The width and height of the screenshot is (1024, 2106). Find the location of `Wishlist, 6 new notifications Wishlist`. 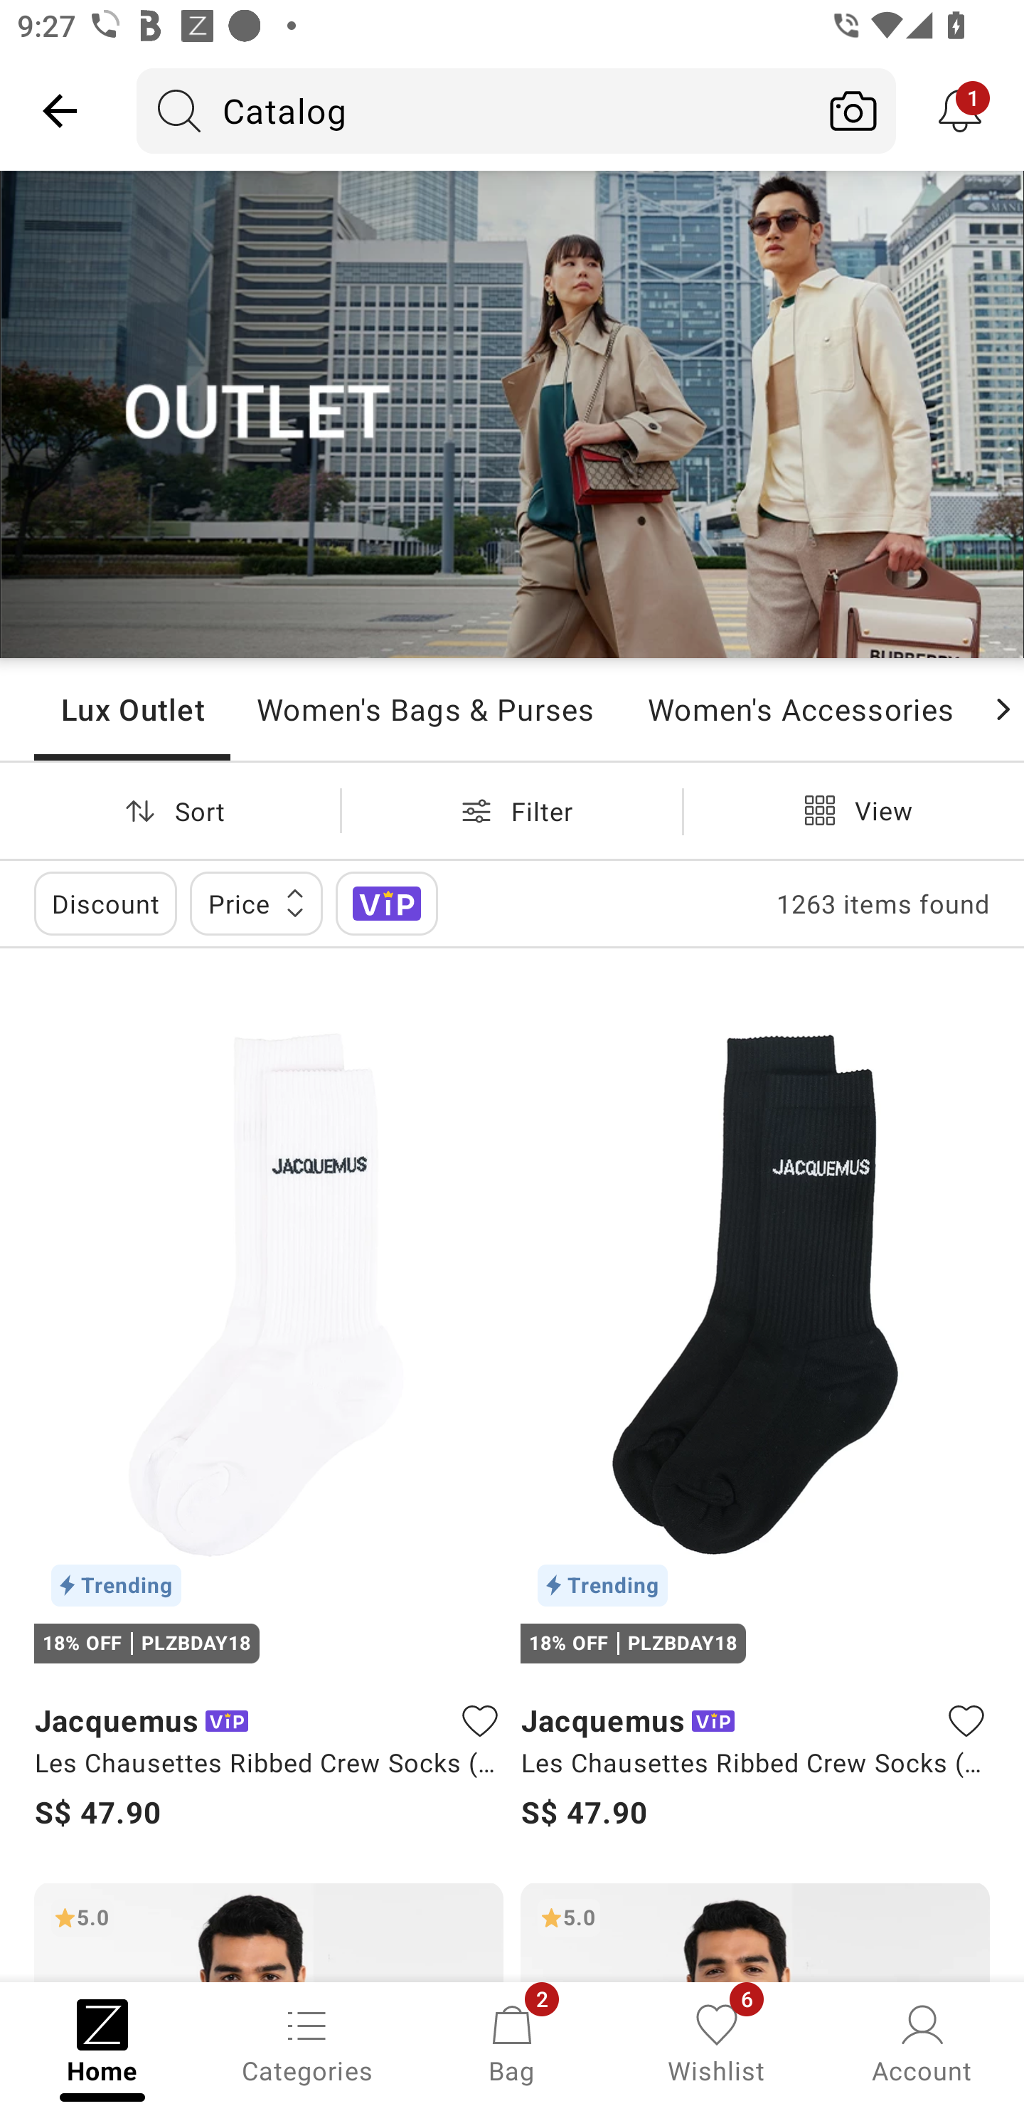

Wishlist, 6 new notifications Wishlist is located at coordinates (717, 2042).